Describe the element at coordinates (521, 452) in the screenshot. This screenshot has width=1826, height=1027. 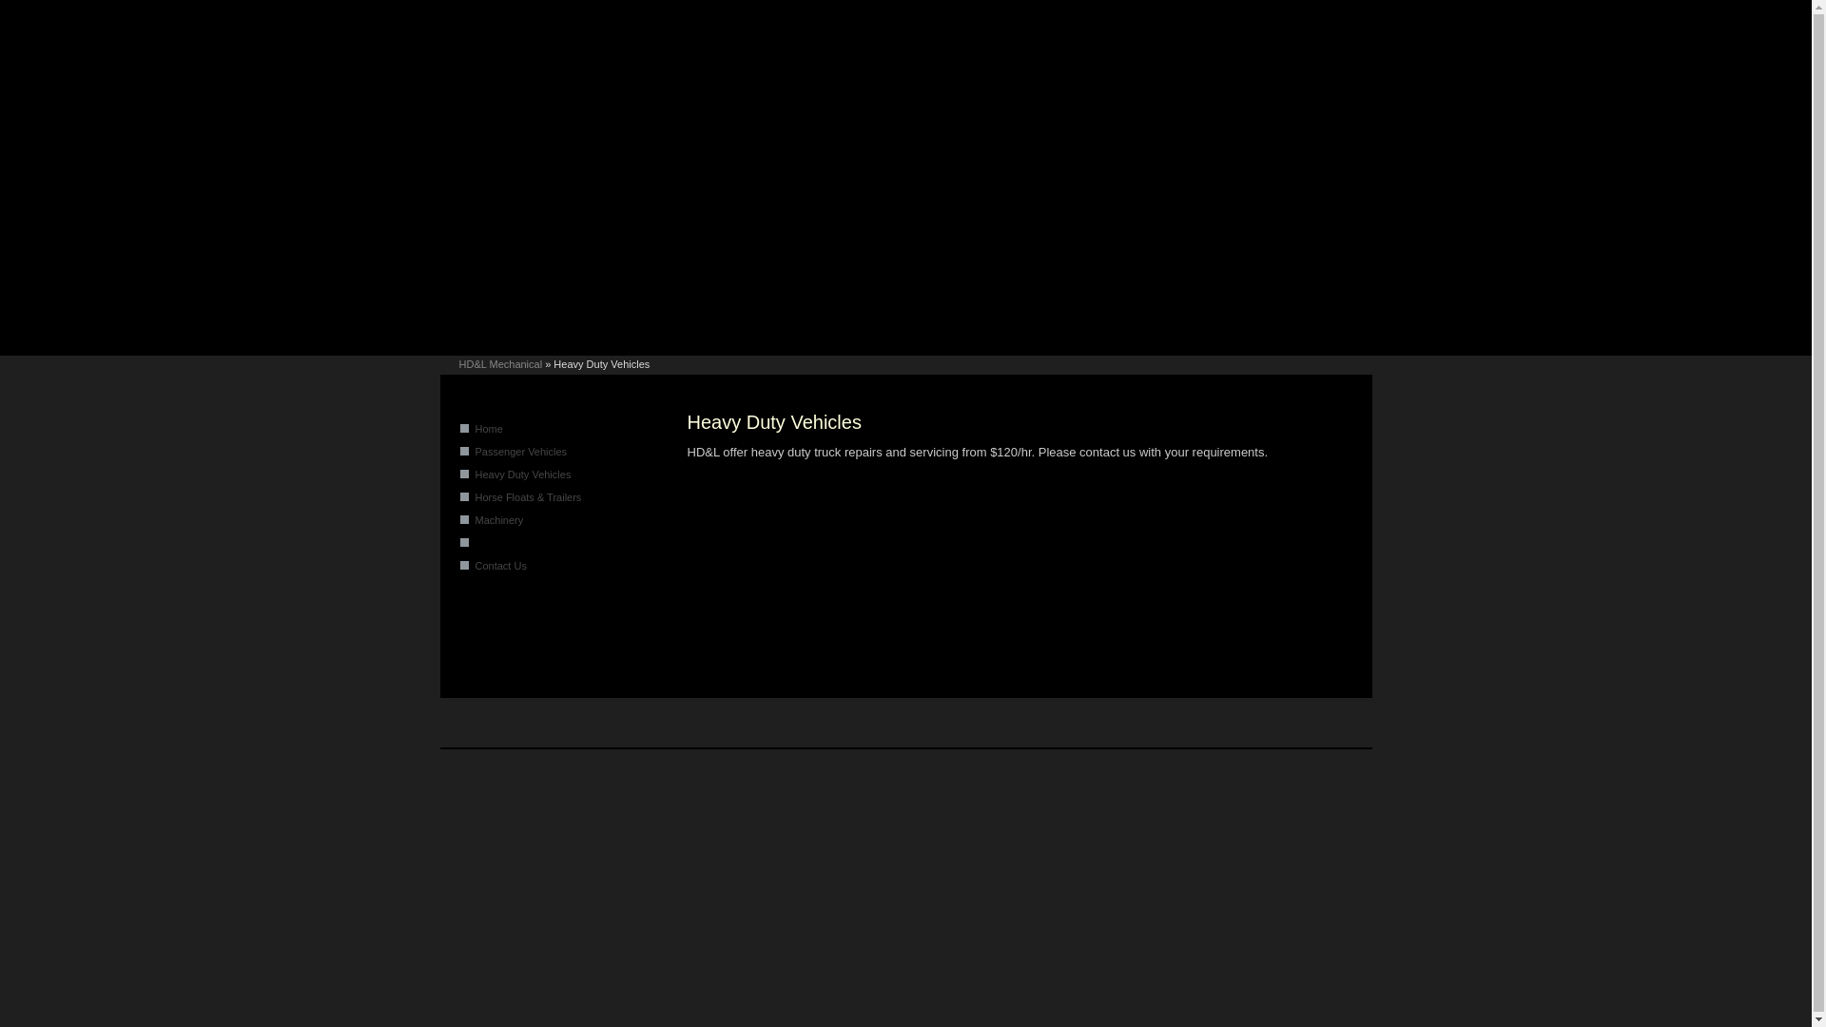
I see `Passenger Vehicles` at that location.